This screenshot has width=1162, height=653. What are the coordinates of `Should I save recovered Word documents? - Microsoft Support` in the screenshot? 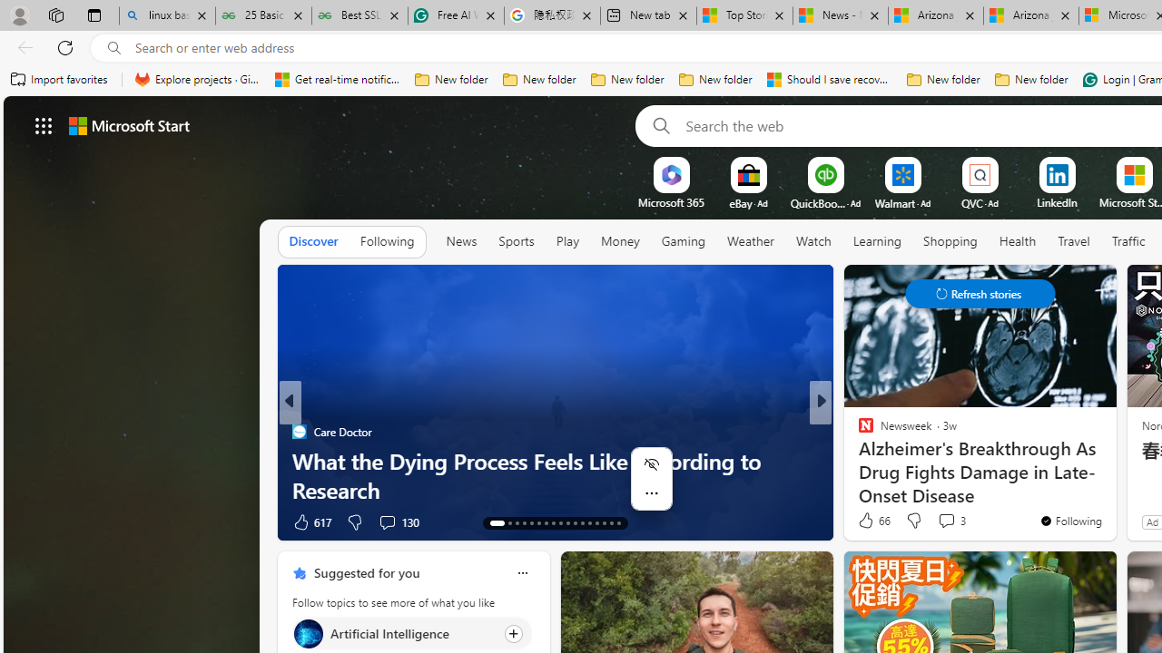 It's located at (830, 80).